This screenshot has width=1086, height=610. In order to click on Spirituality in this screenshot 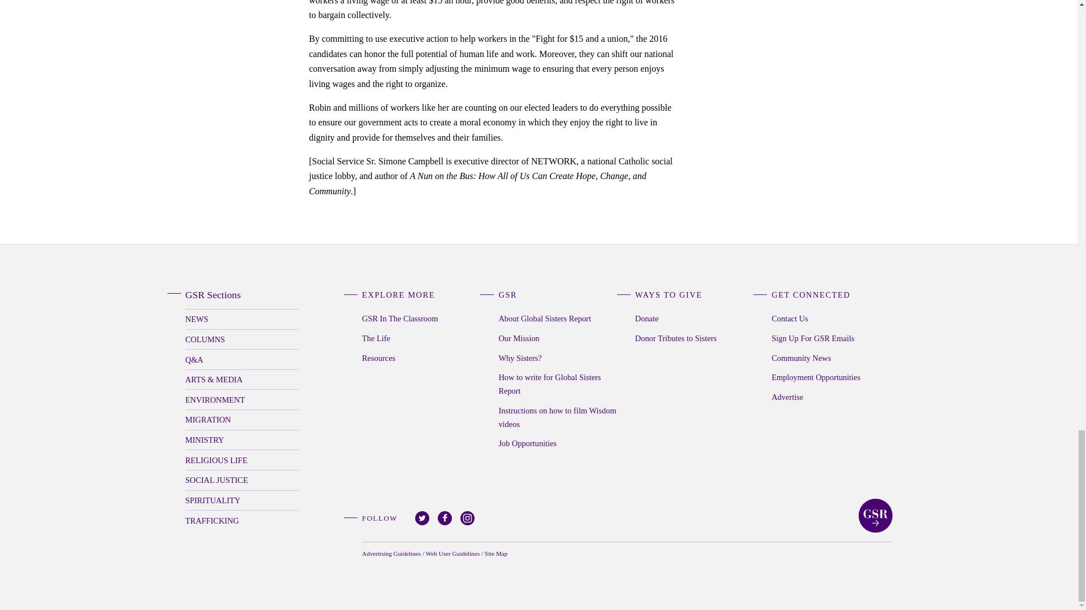, I will do `click(242, 500)`.